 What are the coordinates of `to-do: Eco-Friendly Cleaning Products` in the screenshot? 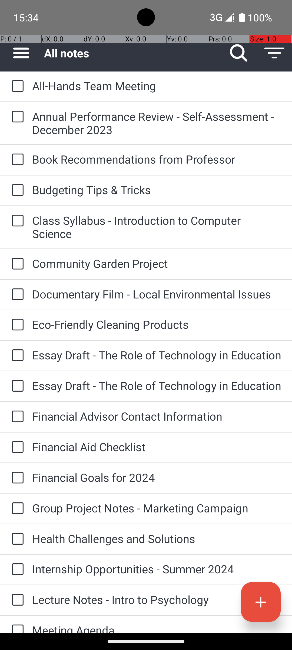 It's located at (16, 325).